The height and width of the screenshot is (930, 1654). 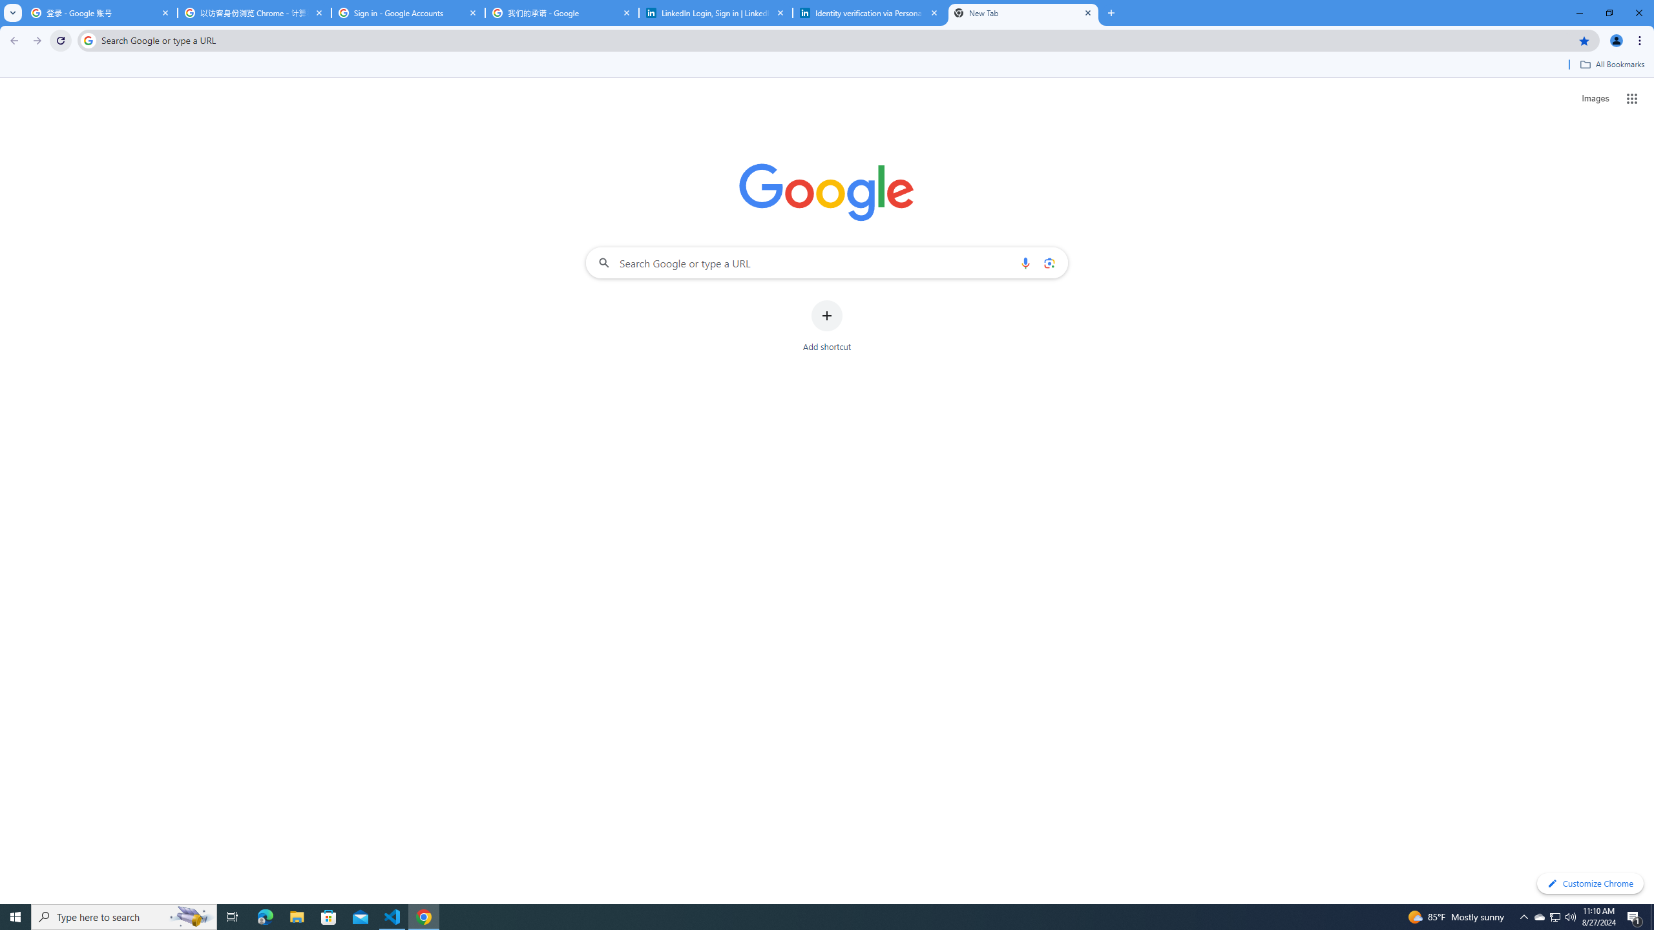 I want to click on Identity verification via Persona | LinkedIn Help, so click(x=870, y=13).